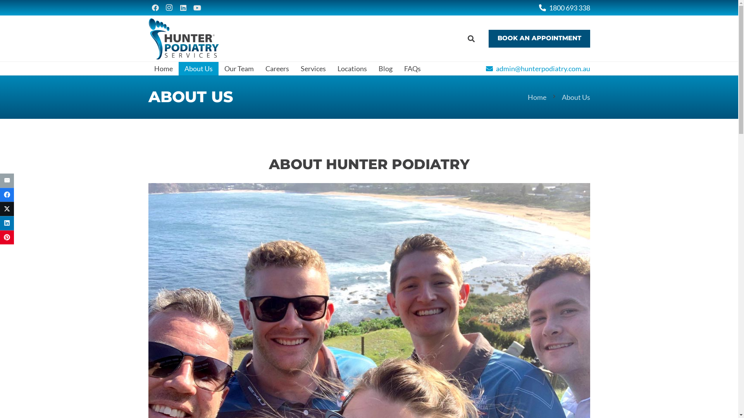 The width and height of the screenshot is (744, 418). What do you see at coordinates (386, 69) in the screenshot?
I see `Blog` at bounding box center [386, 69].